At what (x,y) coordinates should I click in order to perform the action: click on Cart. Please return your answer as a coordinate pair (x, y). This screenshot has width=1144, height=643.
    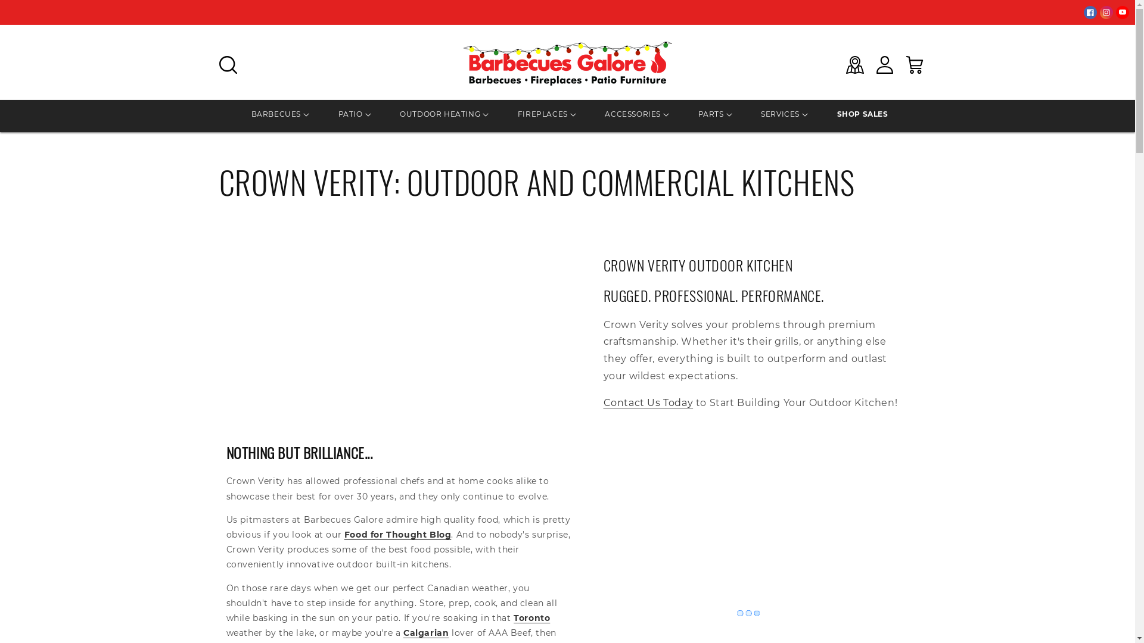
    Looking at the image, I should click on (915, 65).